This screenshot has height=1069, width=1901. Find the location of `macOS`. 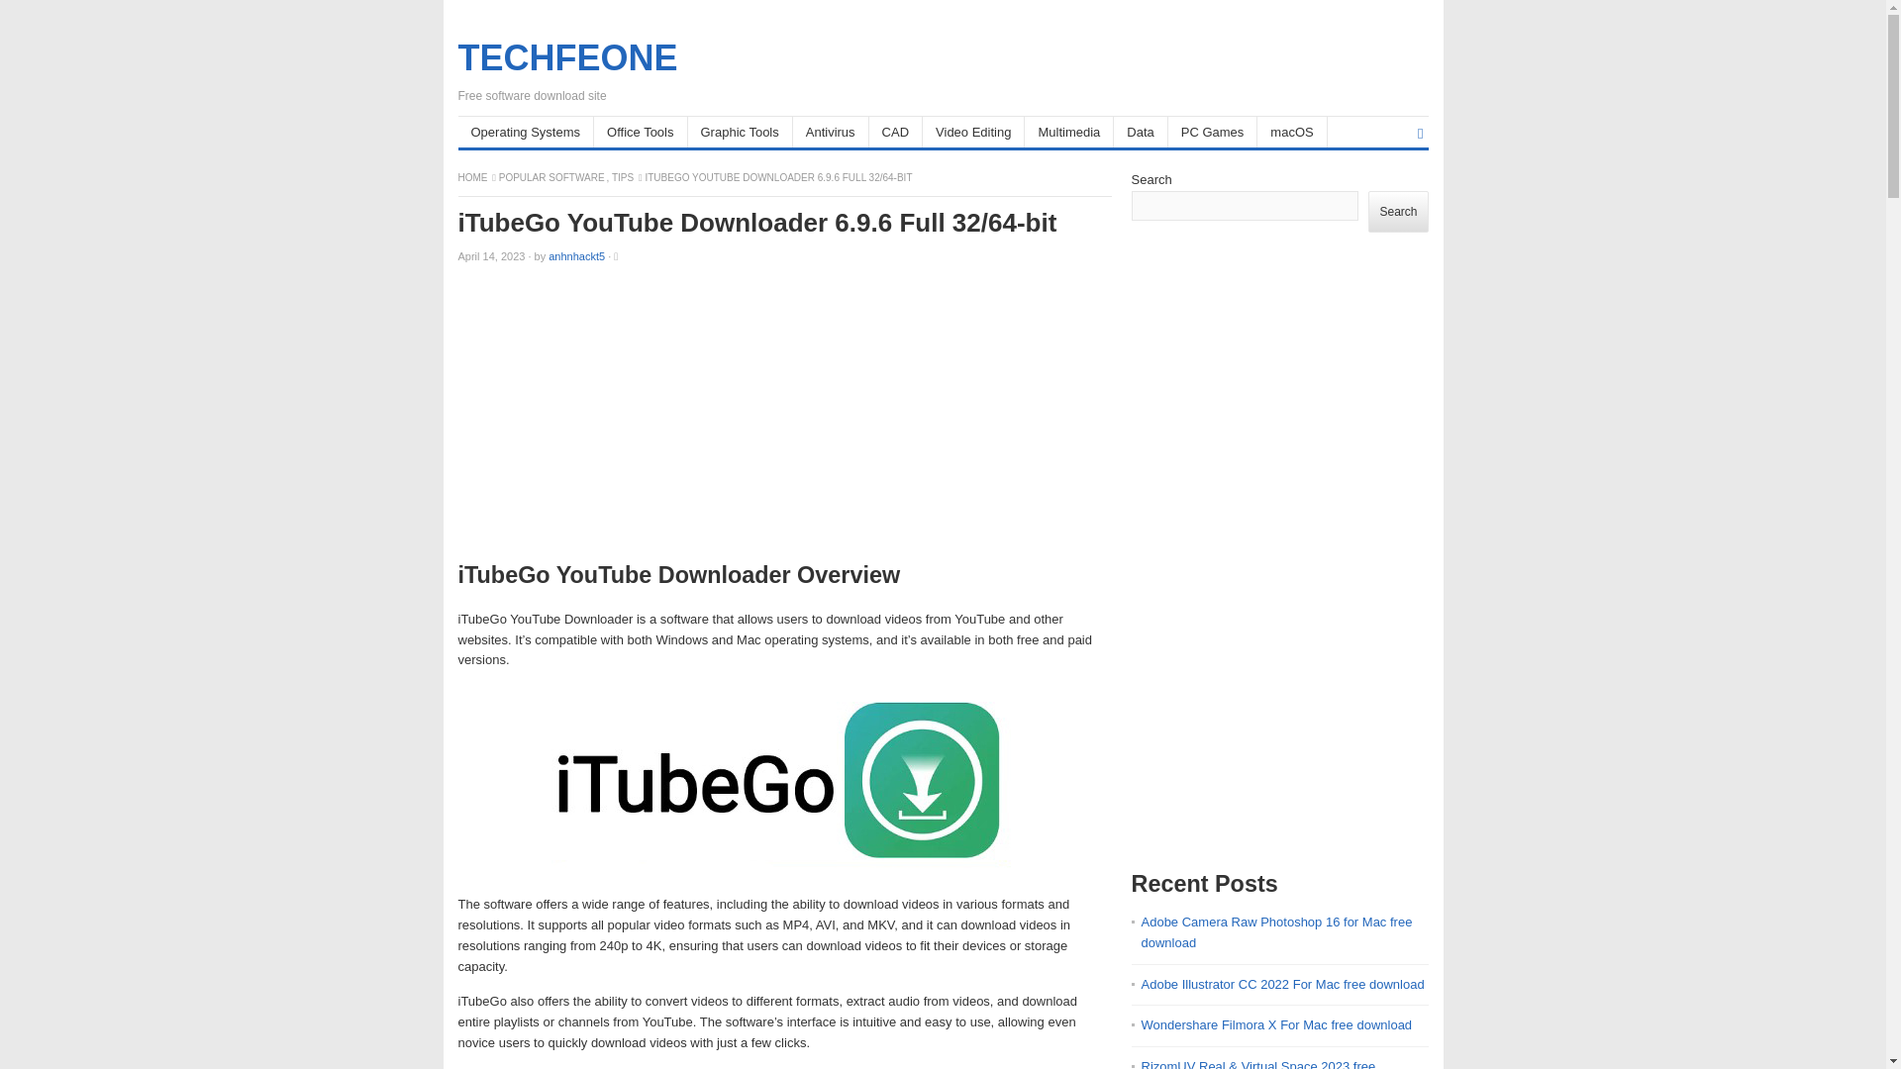

macOS is located at coordinates (1291, 132).